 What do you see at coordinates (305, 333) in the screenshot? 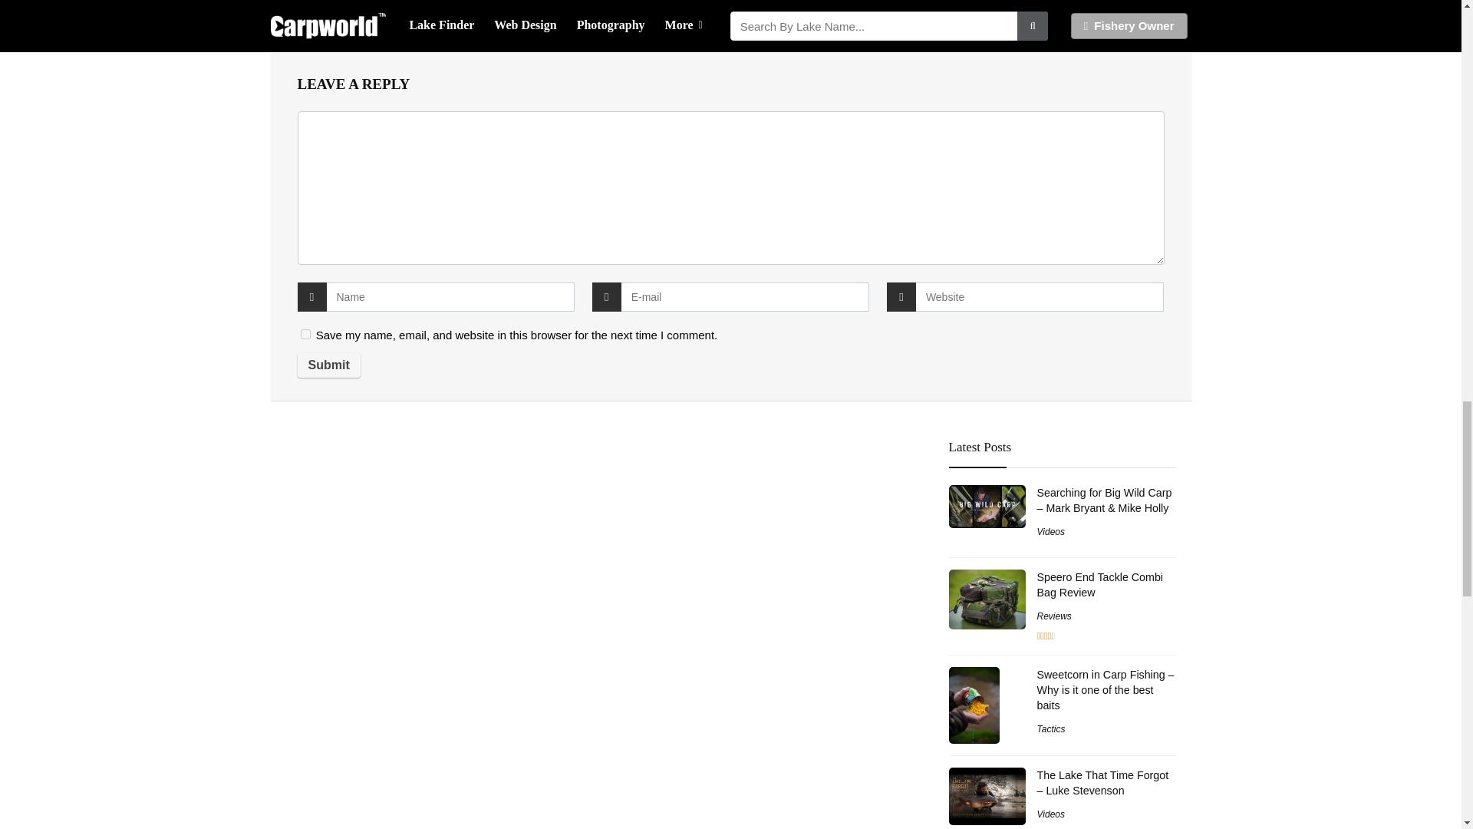
I see `yes` at bounding box center [305, 333].